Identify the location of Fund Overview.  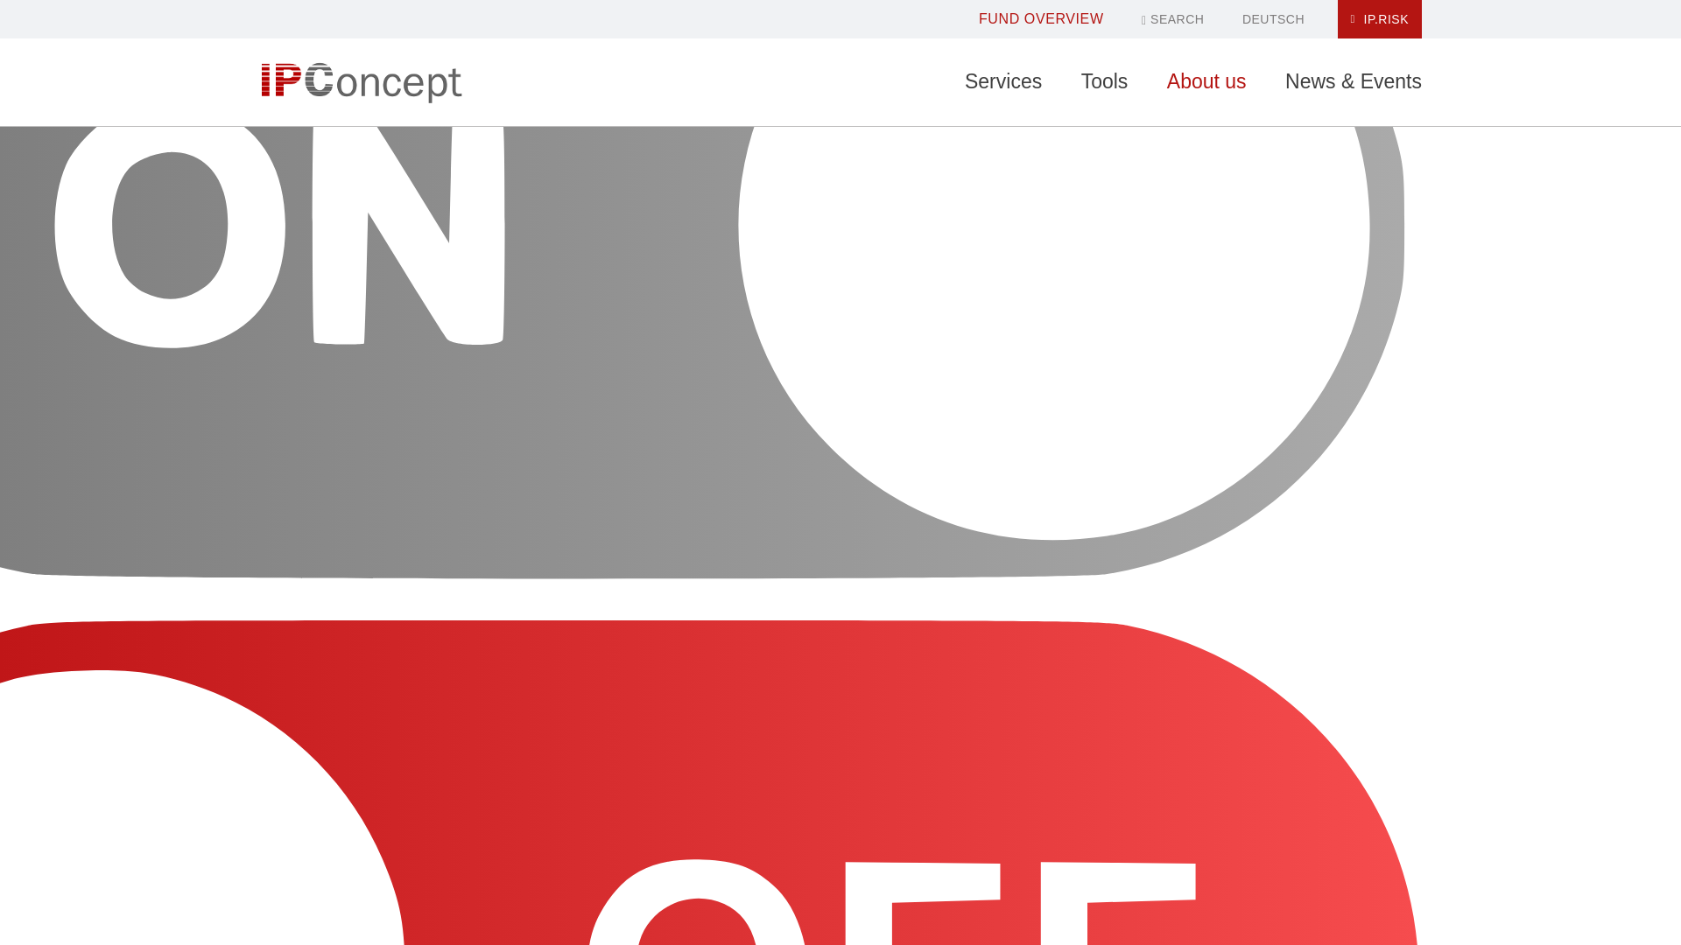
(1041, 18).